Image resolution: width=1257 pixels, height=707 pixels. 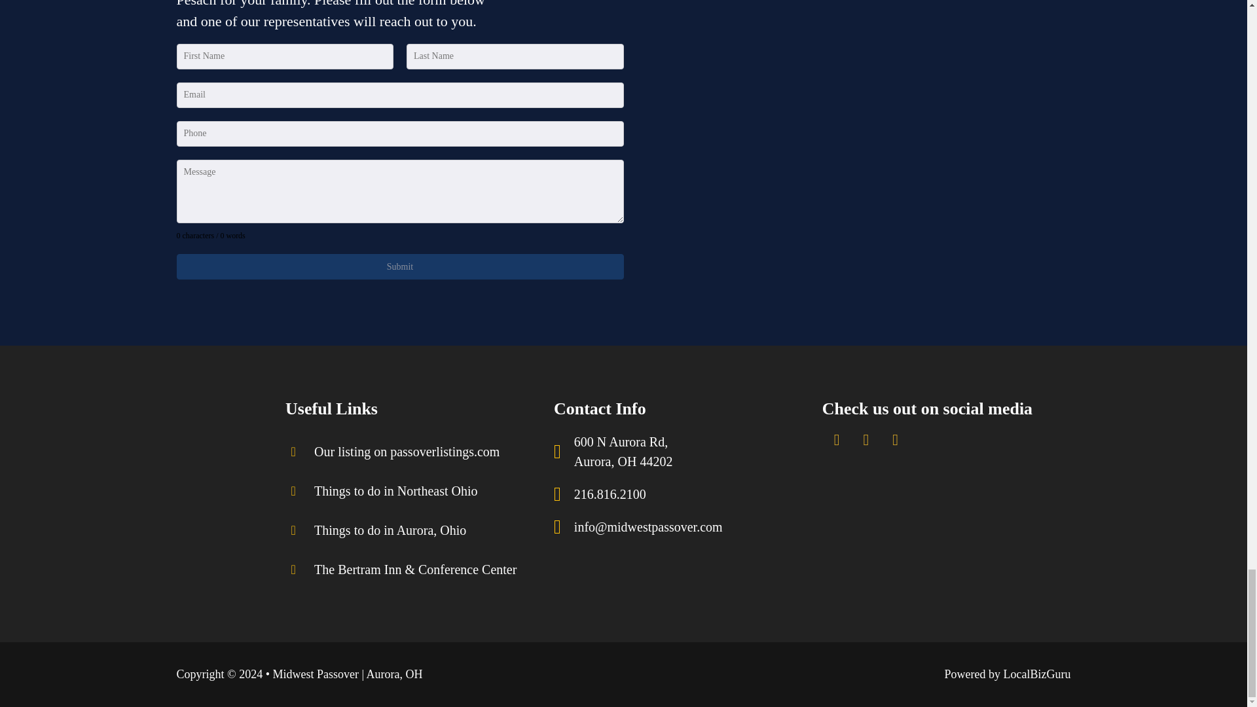 I want to click on Powered by LocalBizGuru, so click(x=1008, y=674).